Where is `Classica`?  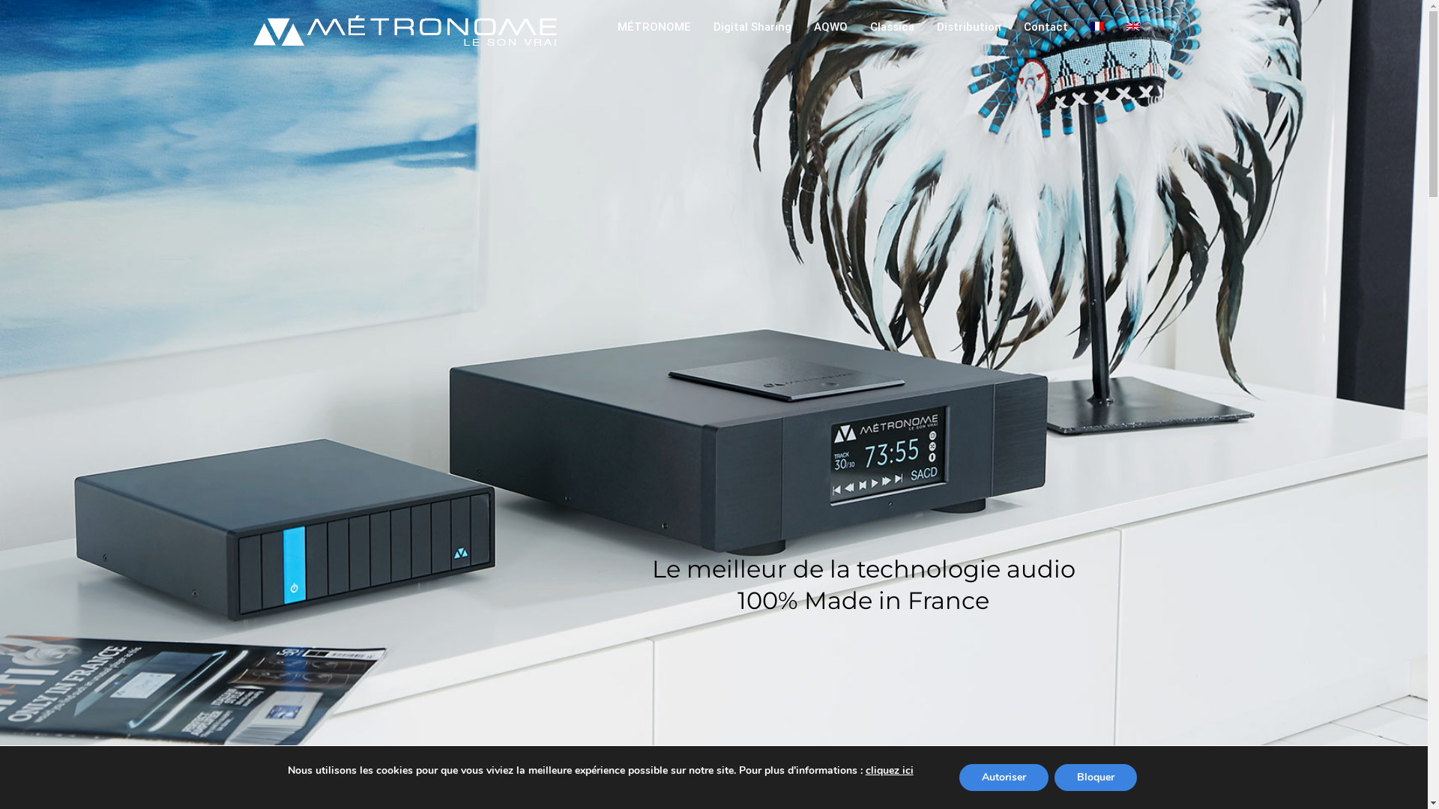 Classica is located at coordinates (892, 27).